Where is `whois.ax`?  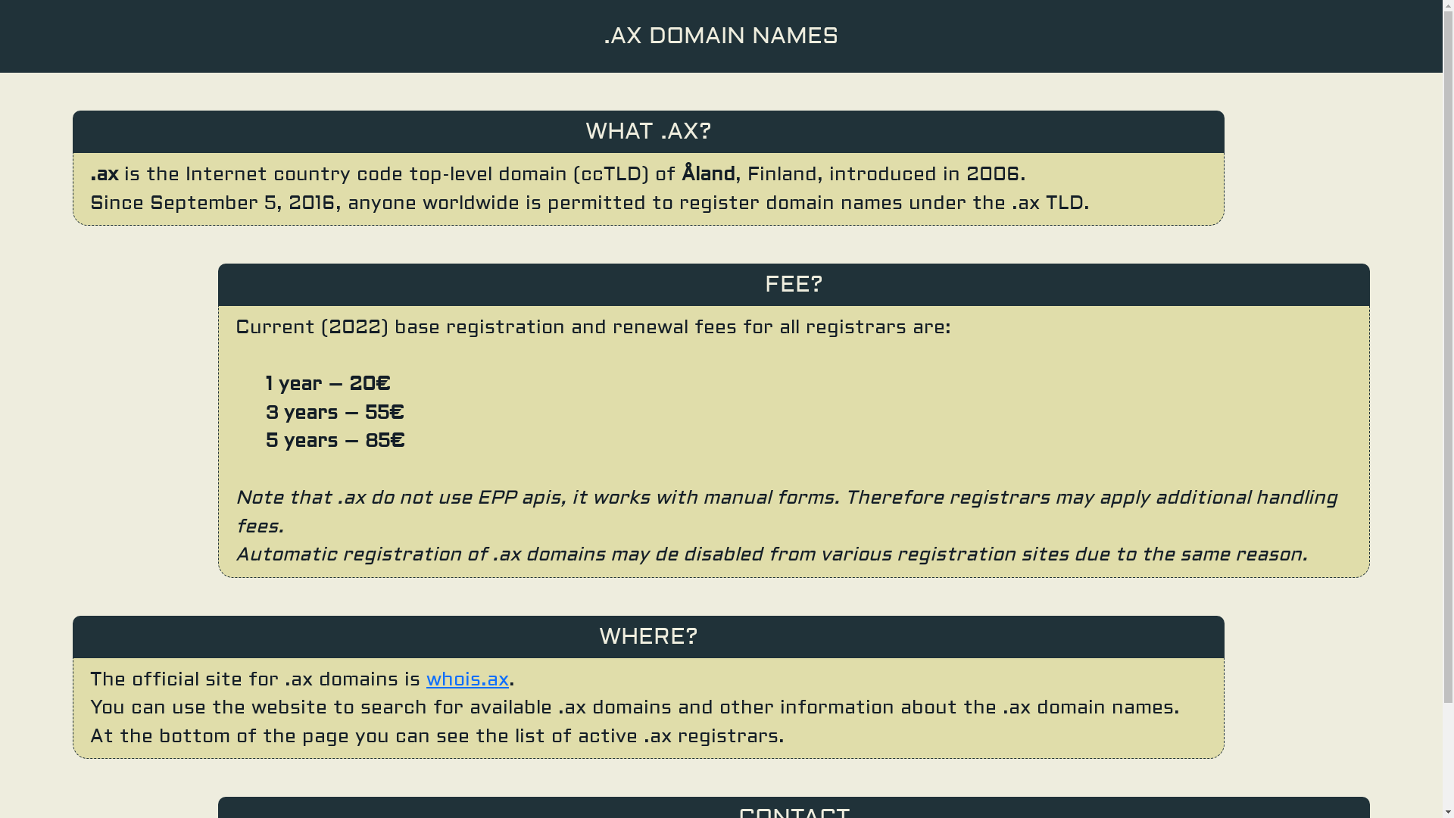
whois.ax is located at coordinates (468, 680).